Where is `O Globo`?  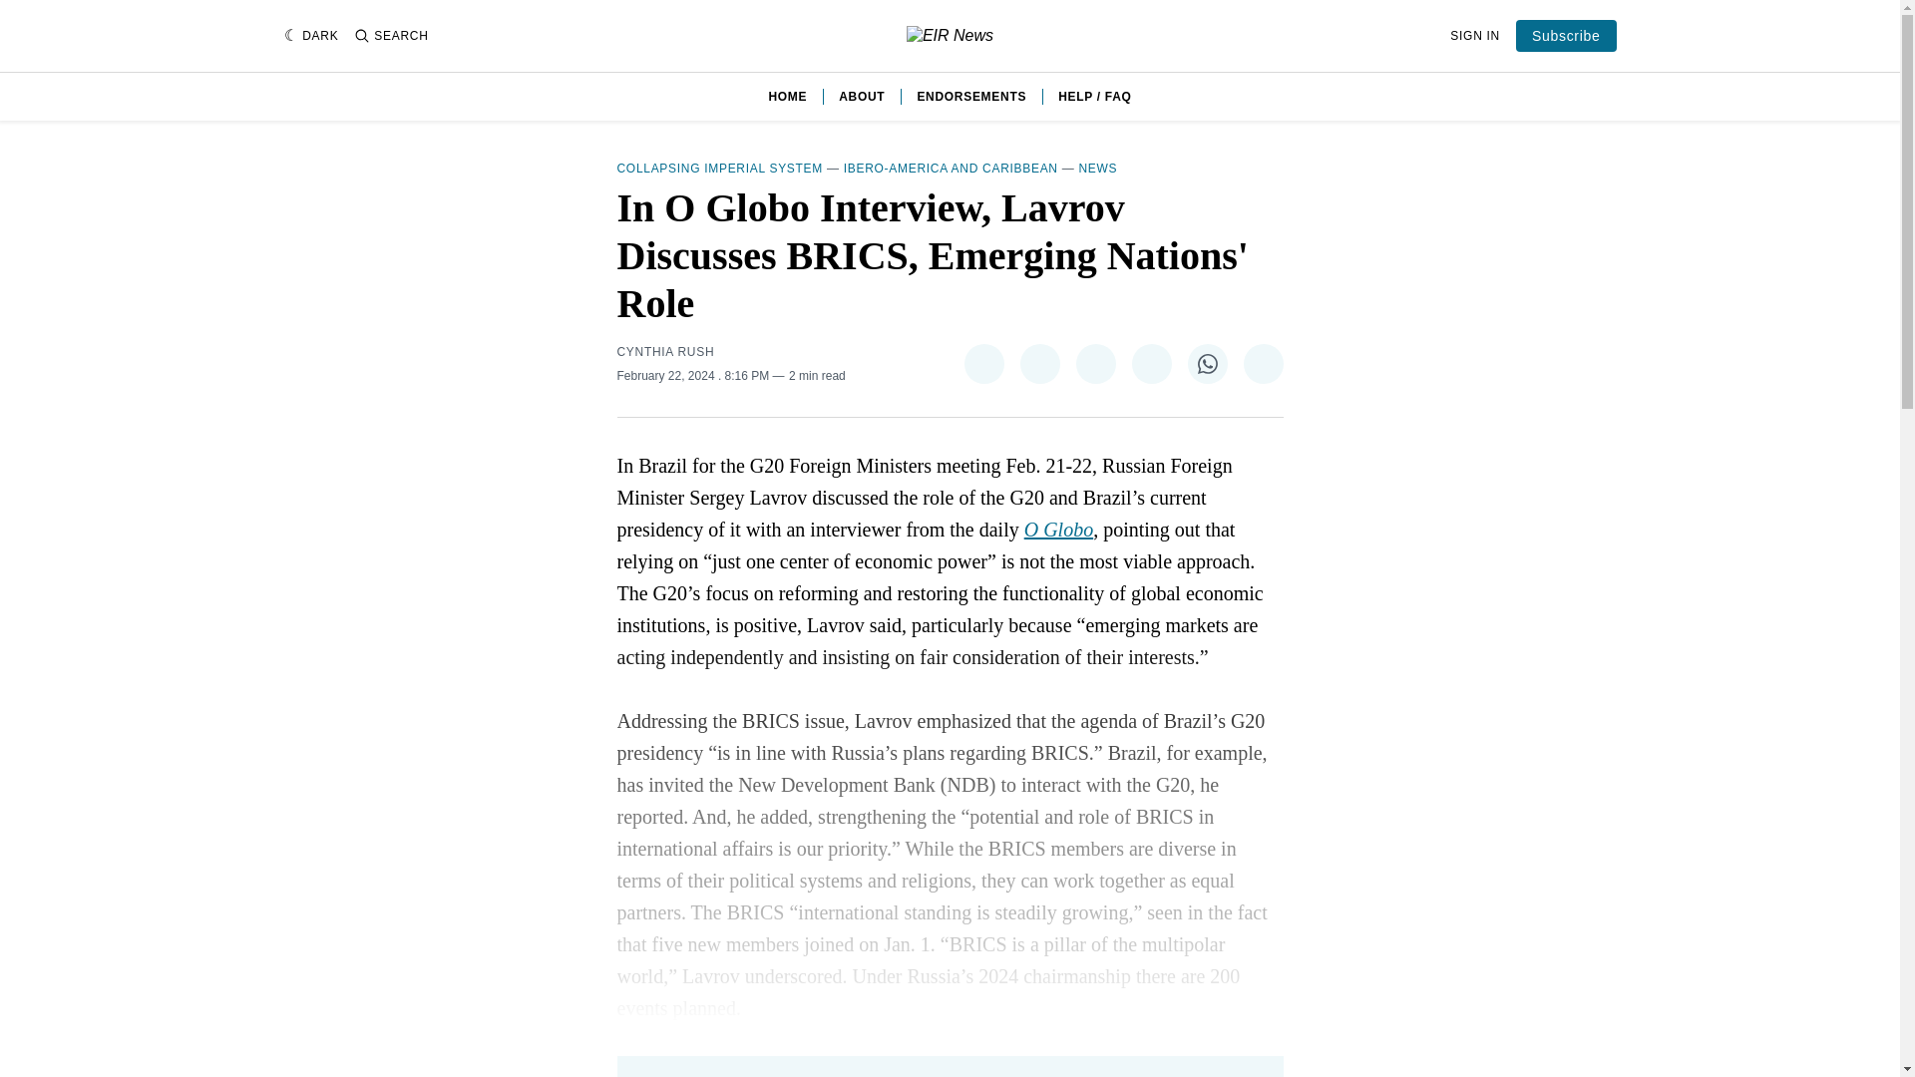
O Globo is located at coordinates (1059, 529).